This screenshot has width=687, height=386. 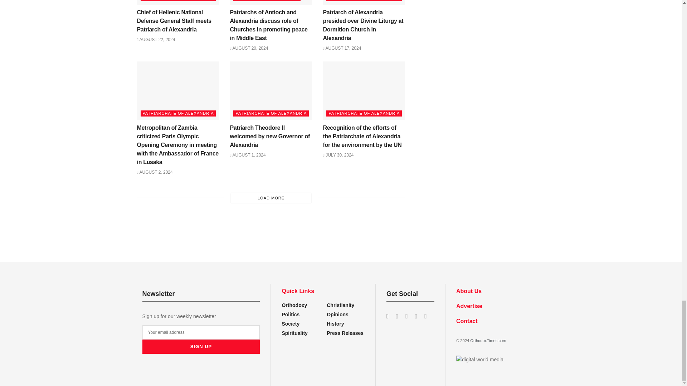 I want to click on You can add some category description here., so click(x=335, y=323).